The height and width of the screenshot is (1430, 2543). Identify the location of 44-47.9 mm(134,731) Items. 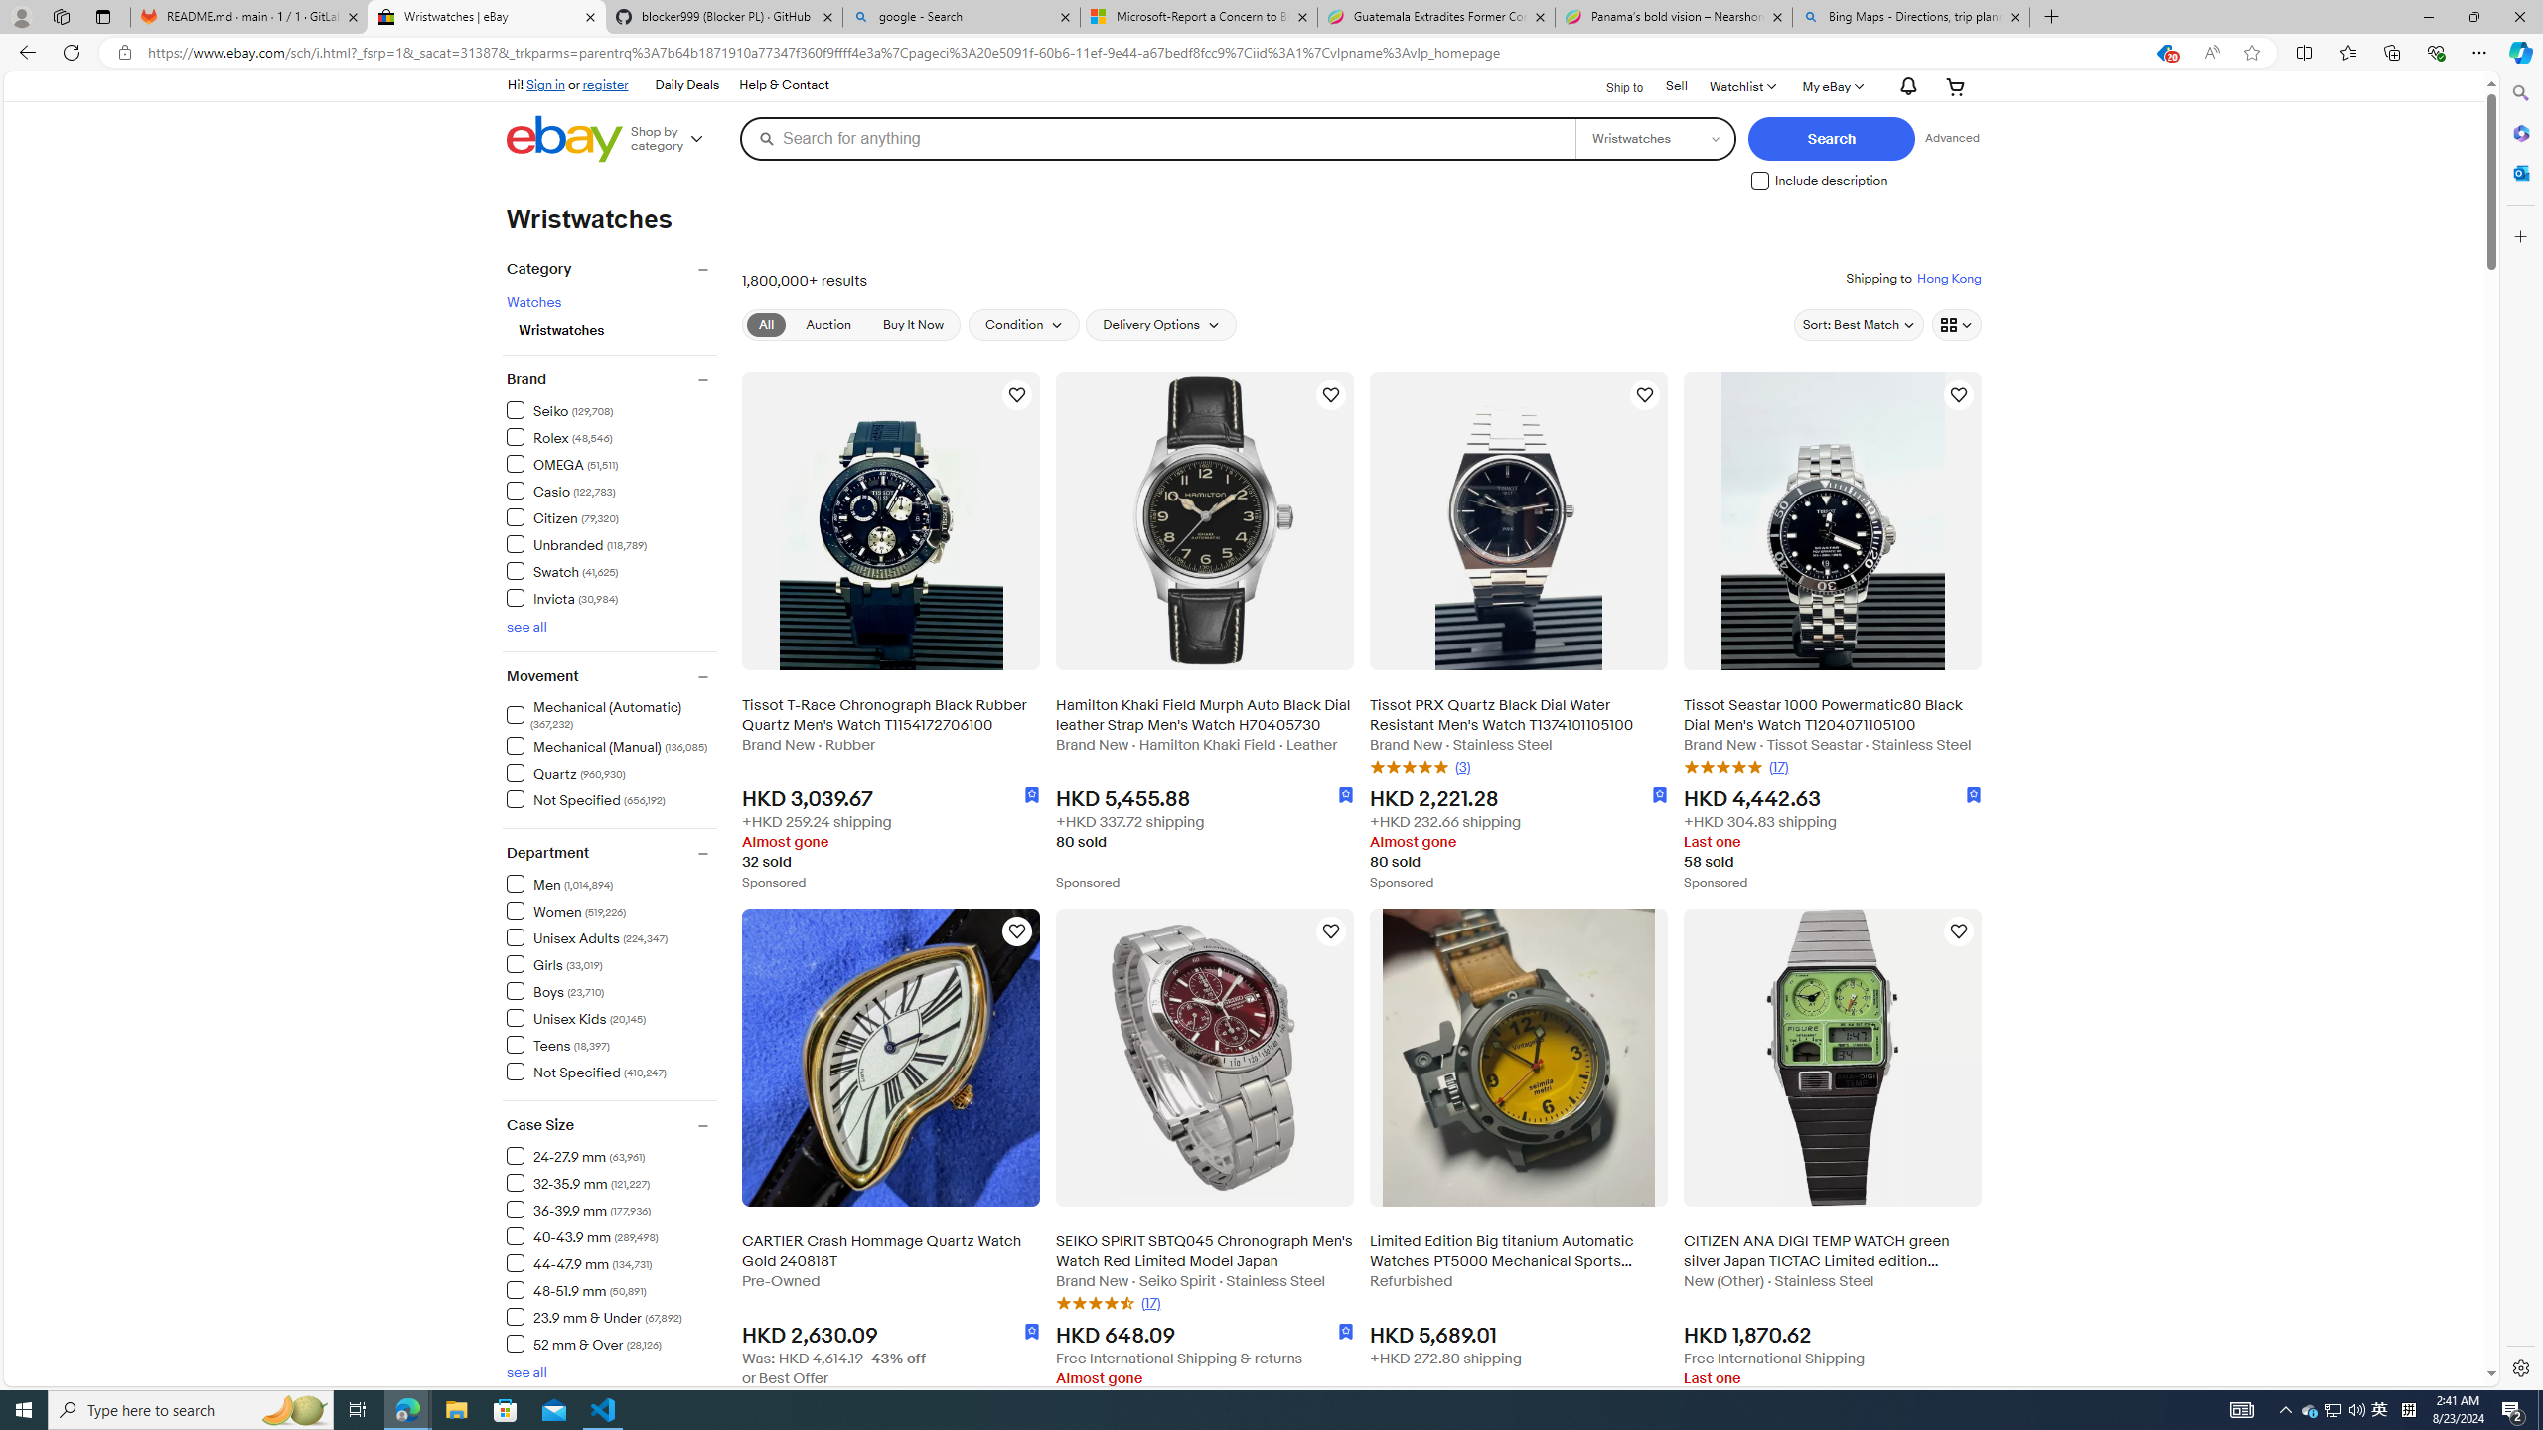
(611, 1262).